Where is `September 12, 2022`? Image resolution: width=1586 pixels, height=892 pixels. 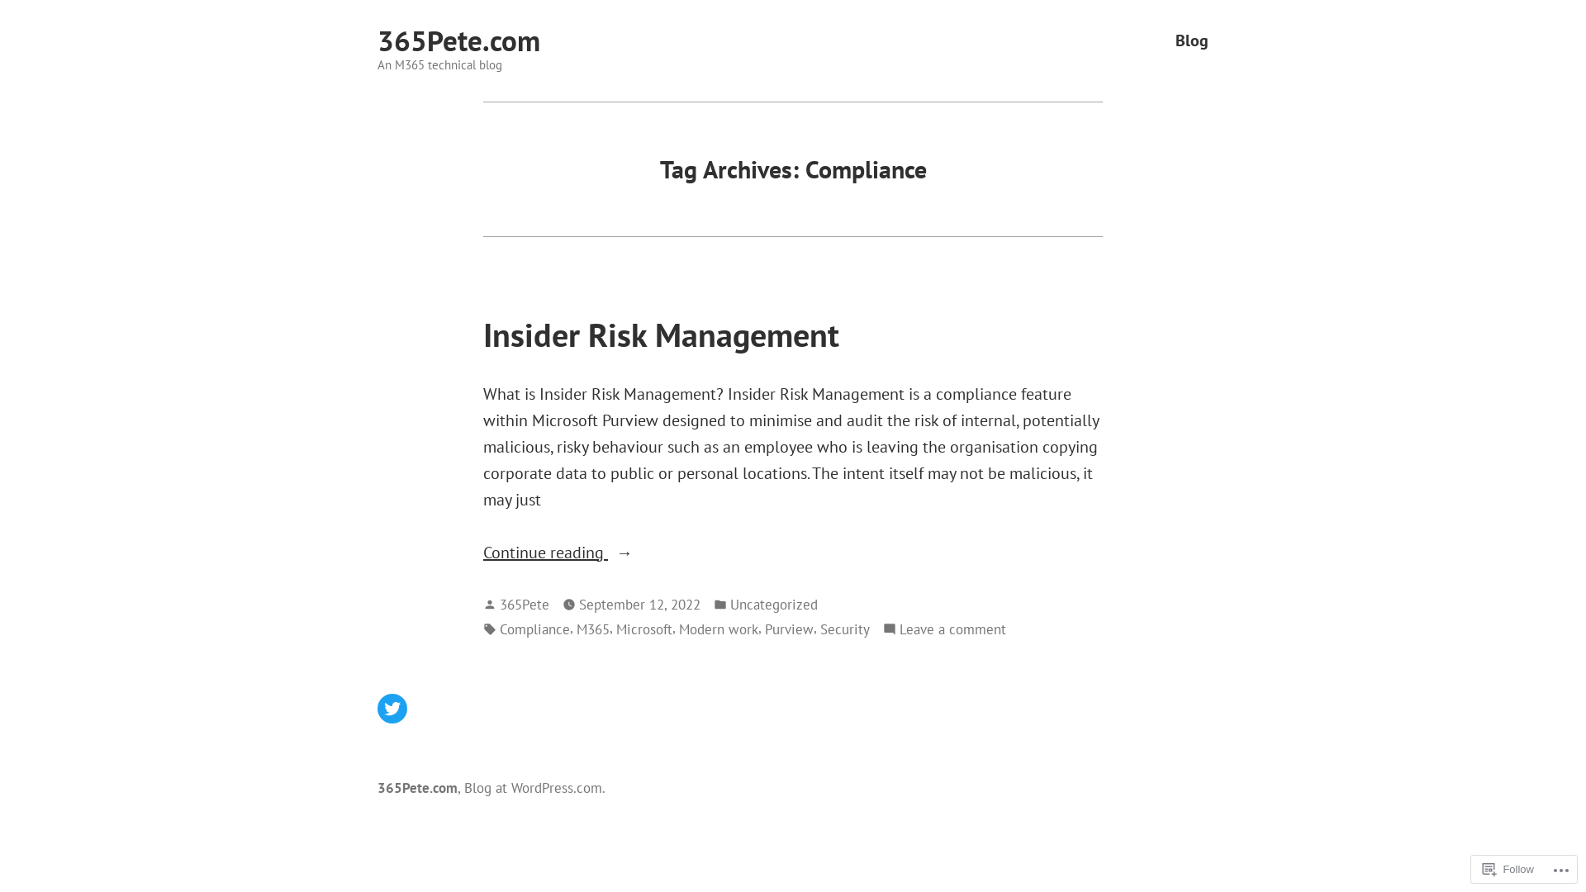
September 12, 2022 is located at coordinates (639, 605).